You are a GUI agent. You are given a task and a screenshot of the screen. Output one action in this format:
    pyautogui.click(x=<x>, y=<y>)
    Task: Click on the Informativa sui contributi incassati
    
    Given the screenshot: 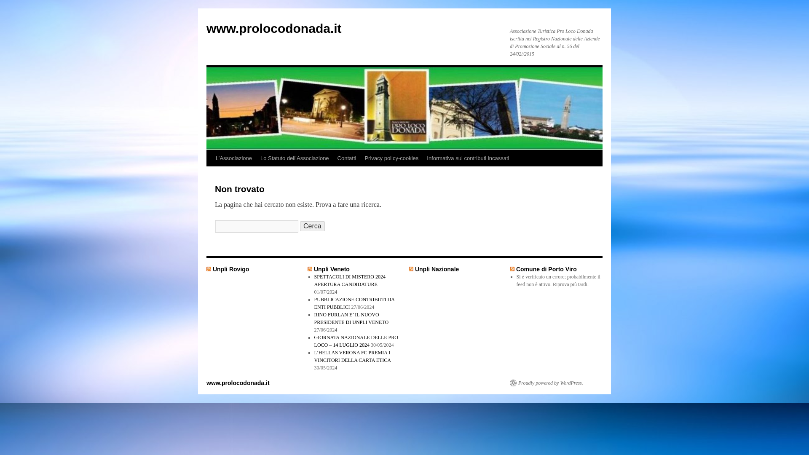 What is the action you would take?
    pyautogui.click(x=468, y=158)
    